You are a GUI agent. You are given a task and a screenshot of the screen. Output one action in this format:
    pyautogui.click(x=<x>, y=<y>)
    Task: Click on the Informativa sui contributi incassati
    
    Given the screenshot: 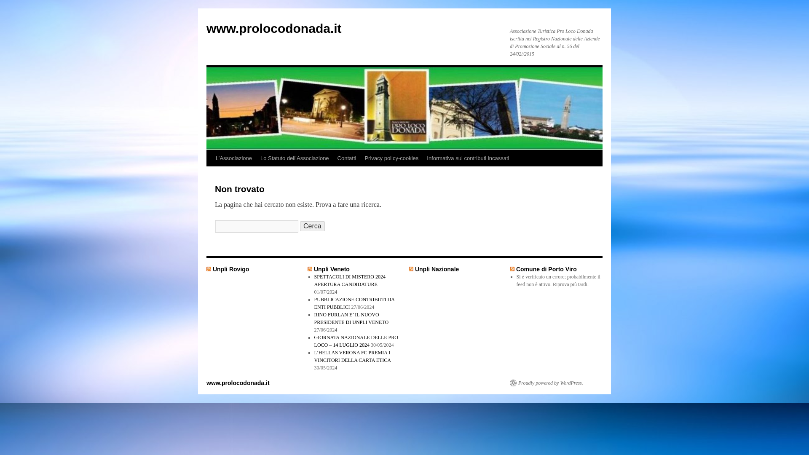 What is the action you would take?
    pyautogui.click(x=468, y=158)
    